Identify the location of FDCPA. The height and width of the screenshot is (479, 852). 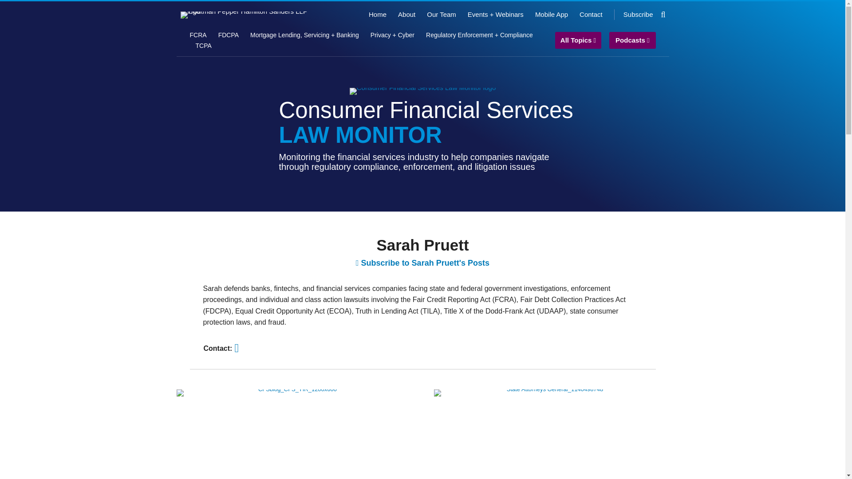
(228, 35).